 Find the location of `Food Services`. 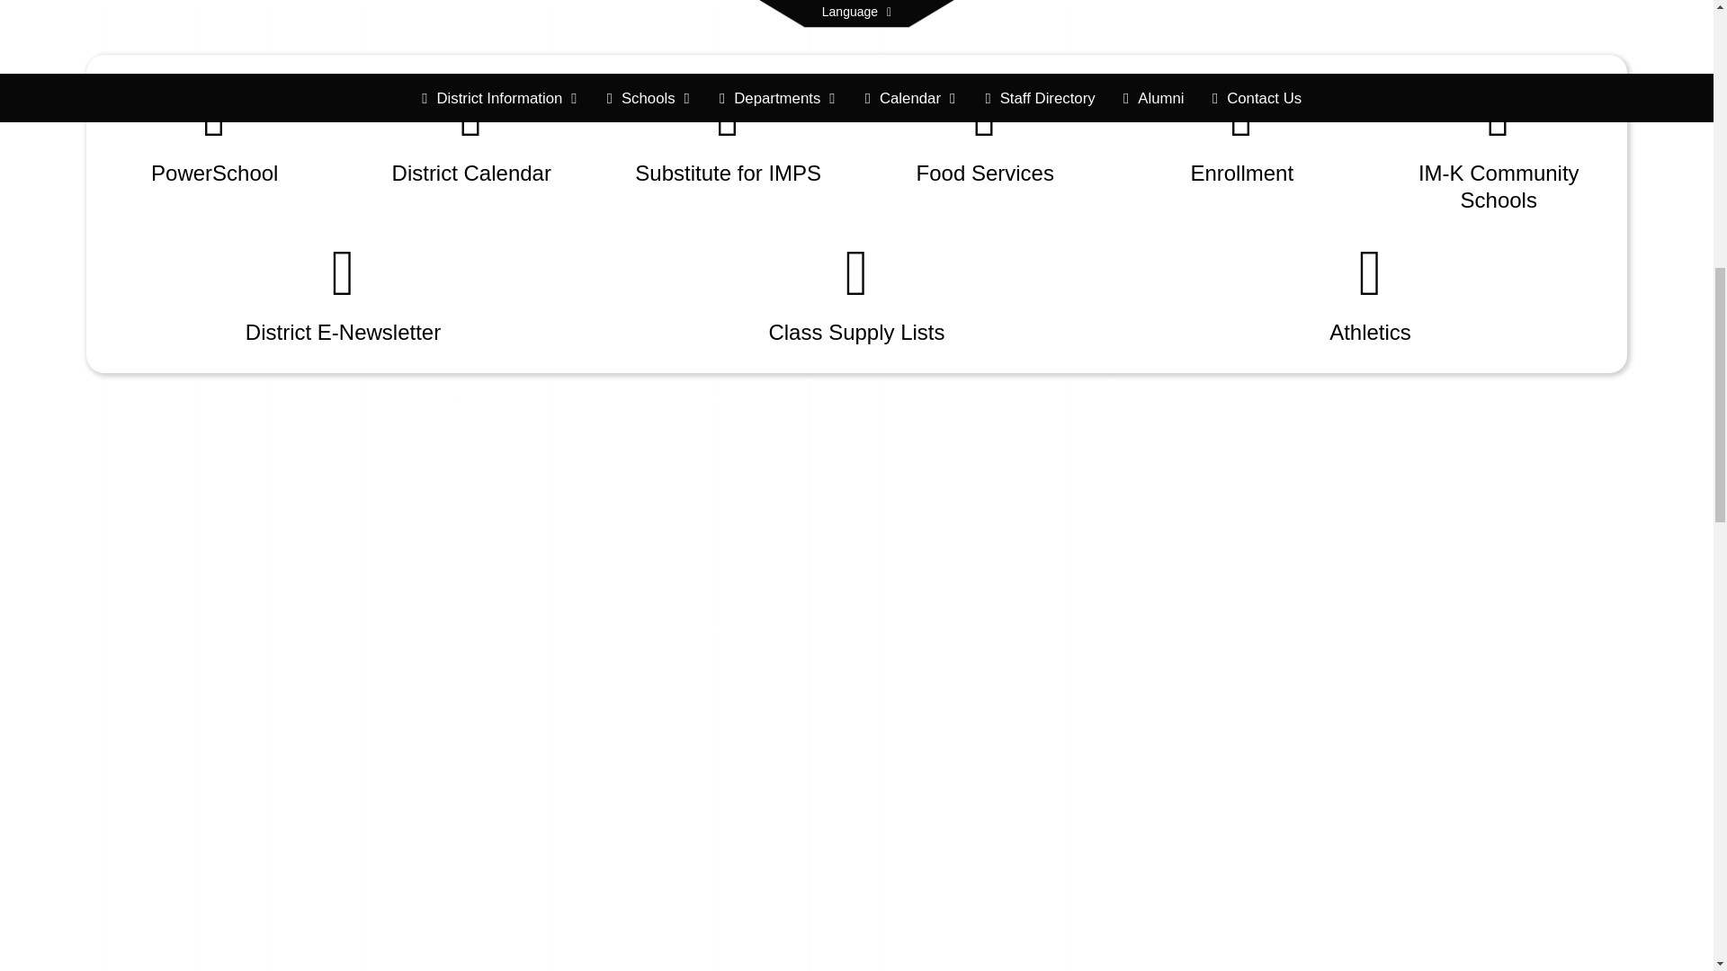

Food Services is located at coordinates (984, 134).